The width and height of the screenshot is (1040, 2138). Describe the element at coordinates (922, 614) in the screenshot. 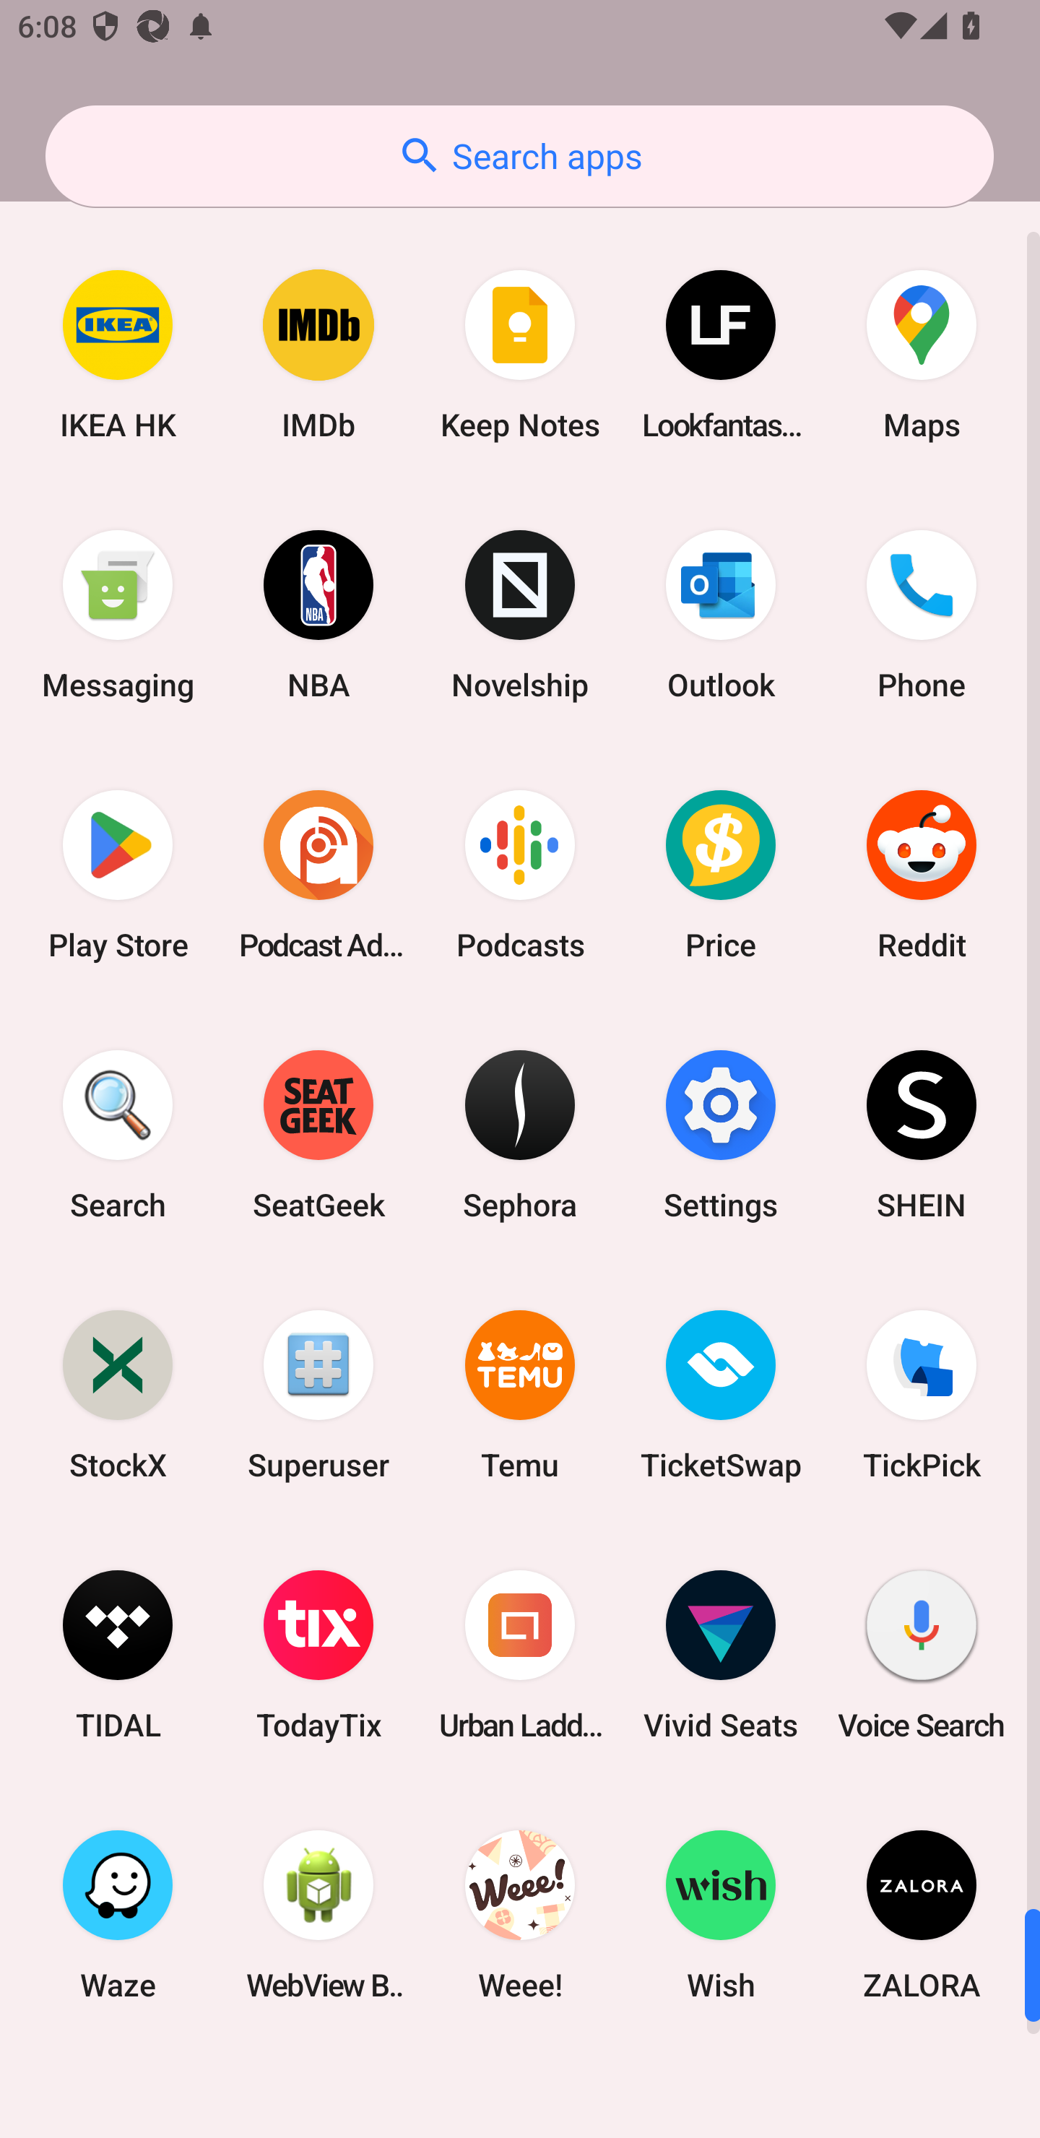

I see `Phone` at that location.